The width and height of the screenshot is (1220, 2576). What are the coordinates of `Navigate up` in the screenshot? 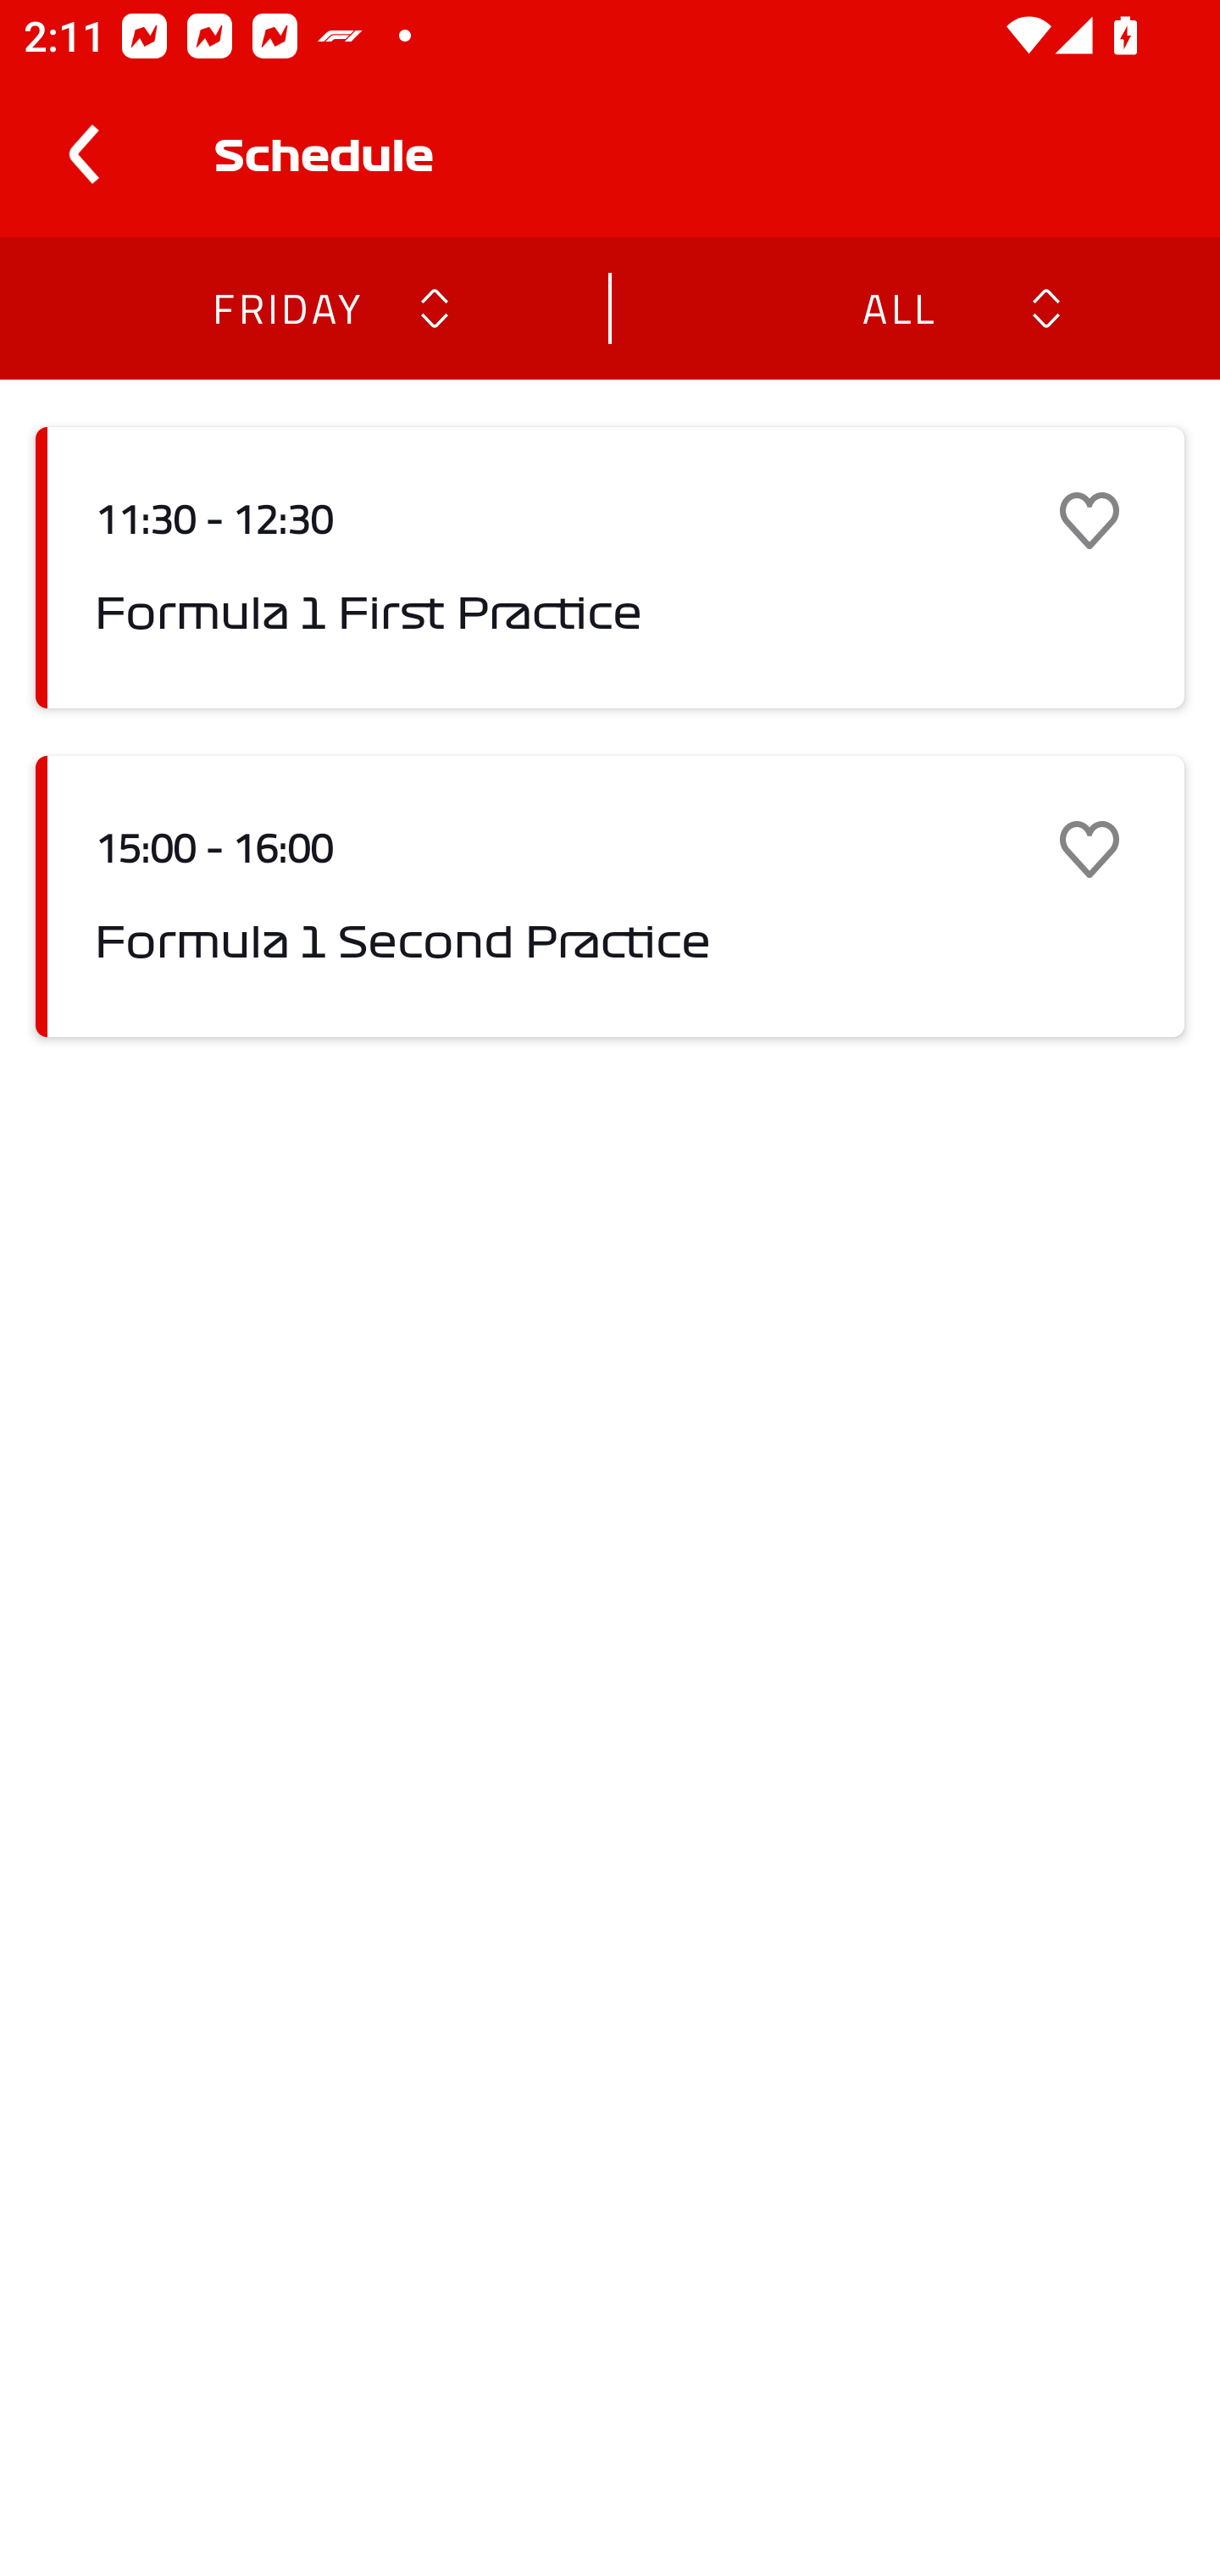 It's located at (83, 154).